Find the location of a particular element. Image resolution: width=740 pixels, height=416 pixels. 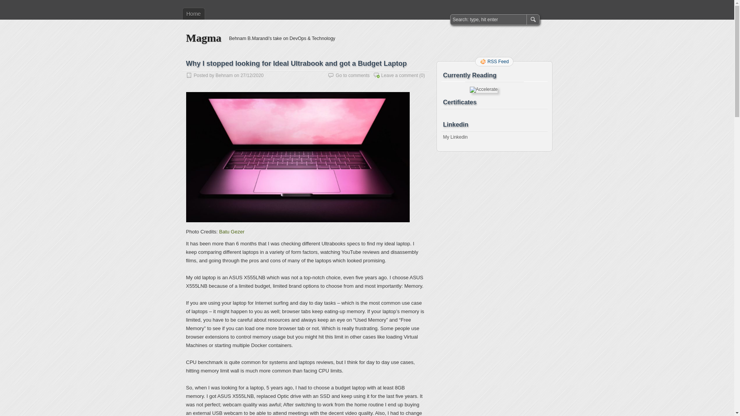

Batu Gezer is located at coordinates (232, 232).